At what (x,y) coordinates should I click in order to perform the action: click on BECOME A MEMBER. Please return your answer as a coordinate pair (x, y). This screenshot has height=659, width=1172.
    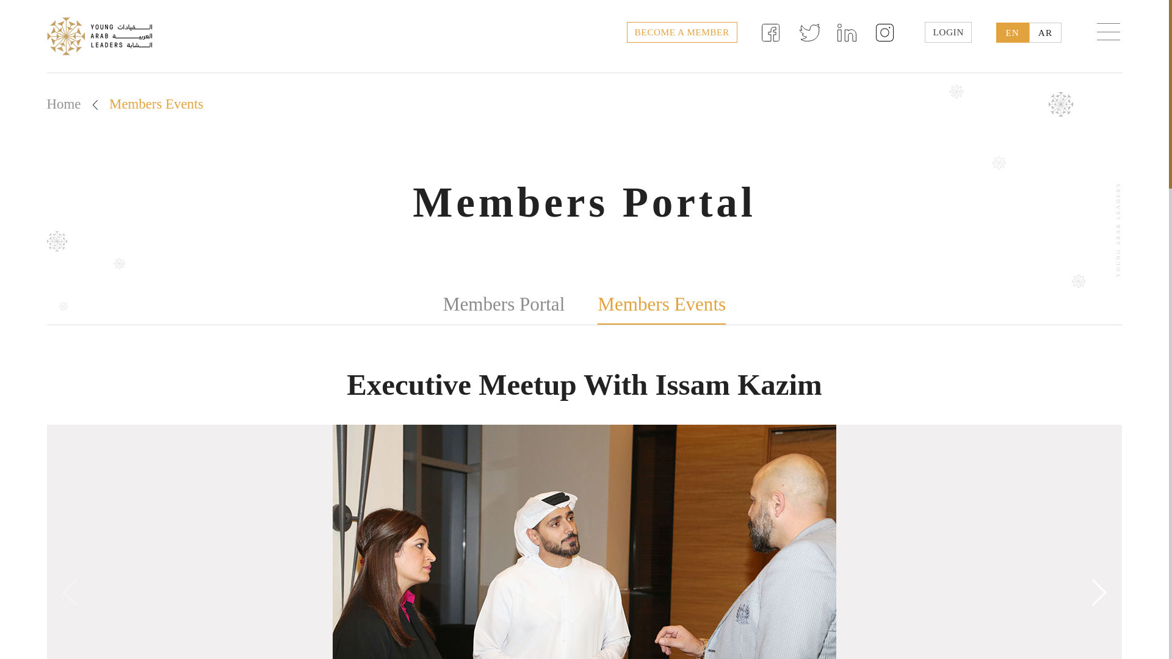
    Looking at the image, I should click on (682, 32).